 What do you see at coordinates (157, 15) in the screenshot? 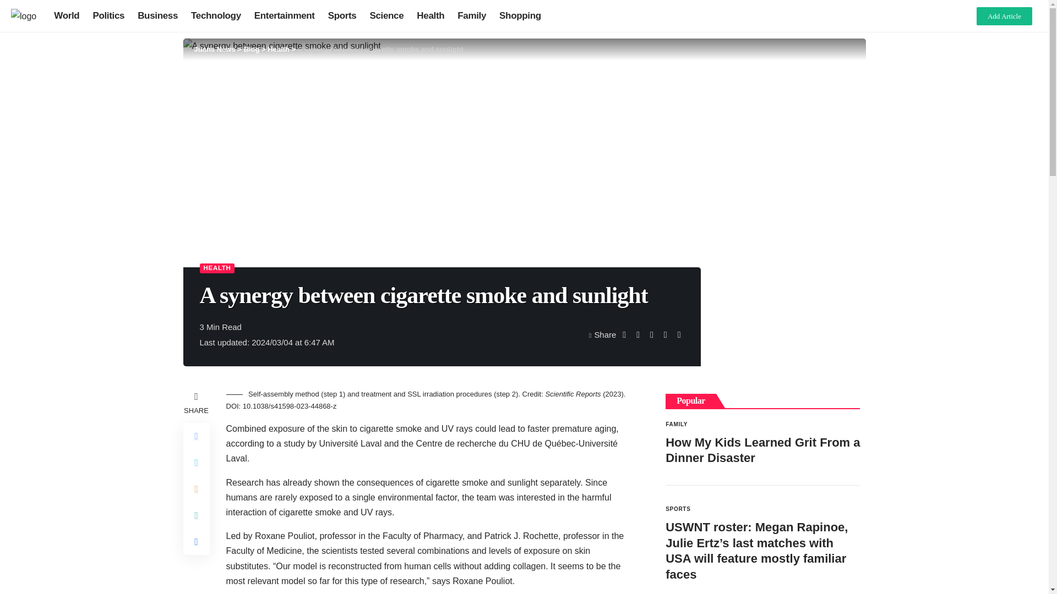
I see `Business` at bounding box center [157, 15].